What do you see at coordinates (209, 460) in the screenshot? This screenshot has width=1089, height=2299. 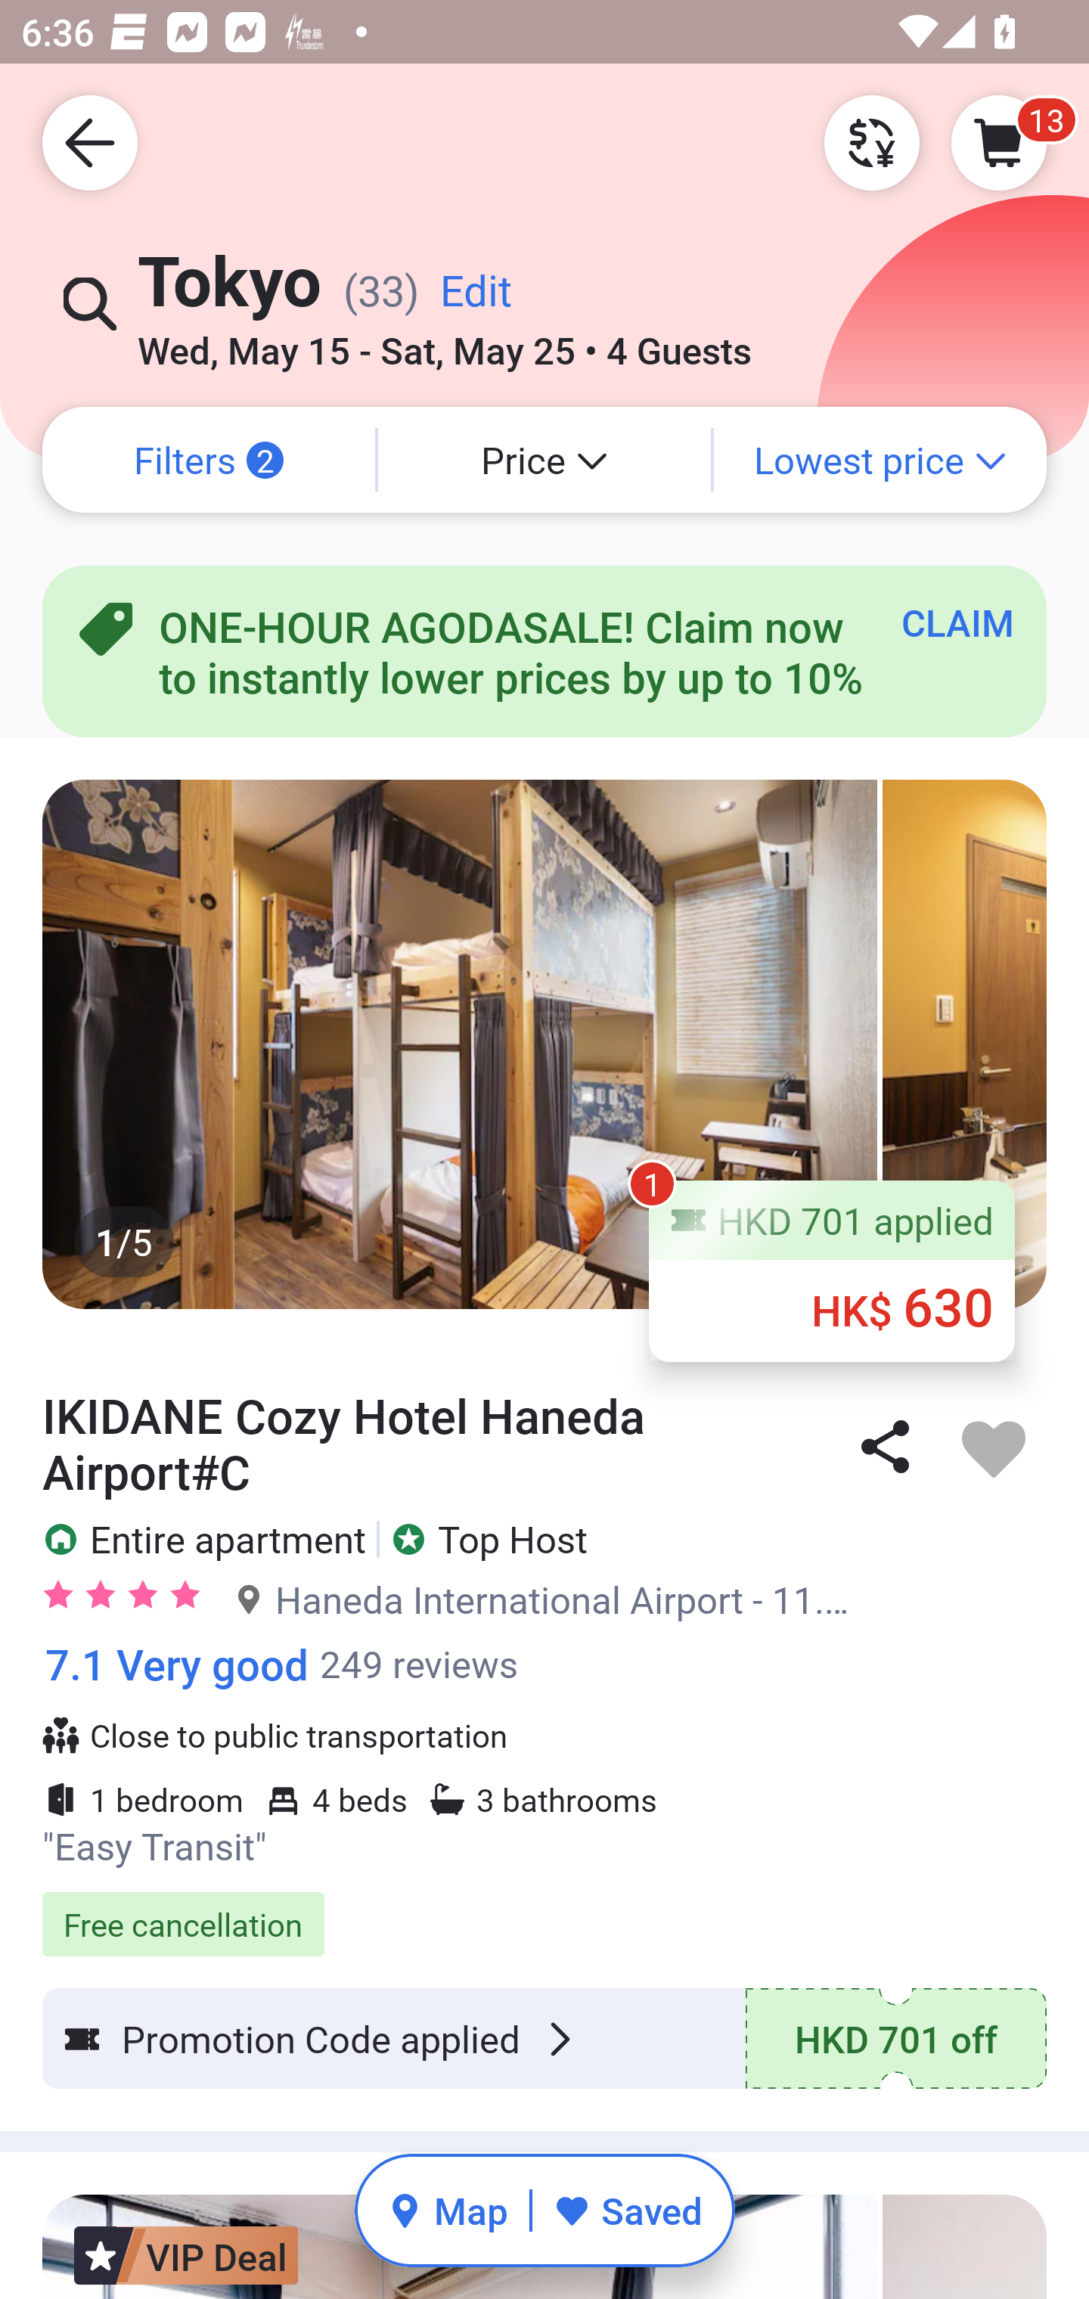 I see `Filters 2` at bounding box center [209, 460].